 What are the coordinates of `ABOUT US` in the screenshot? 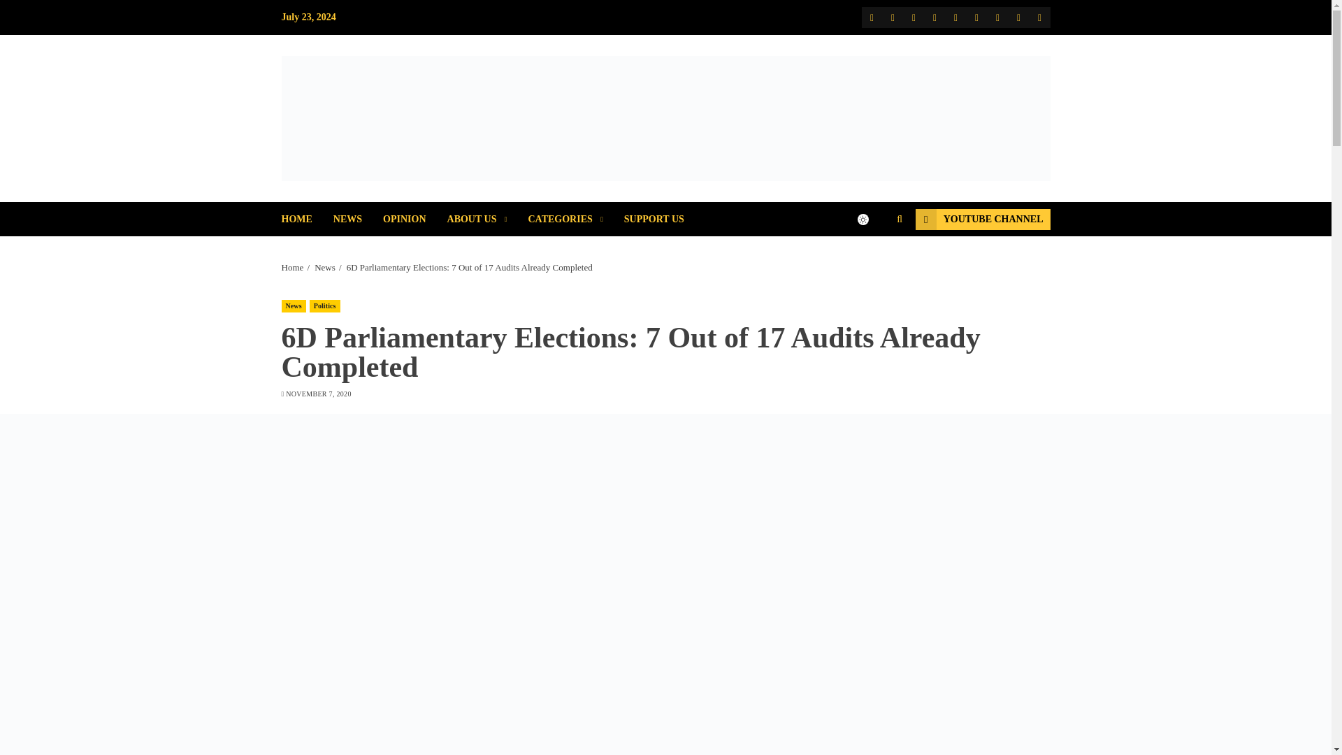 It's located at (488, 220).